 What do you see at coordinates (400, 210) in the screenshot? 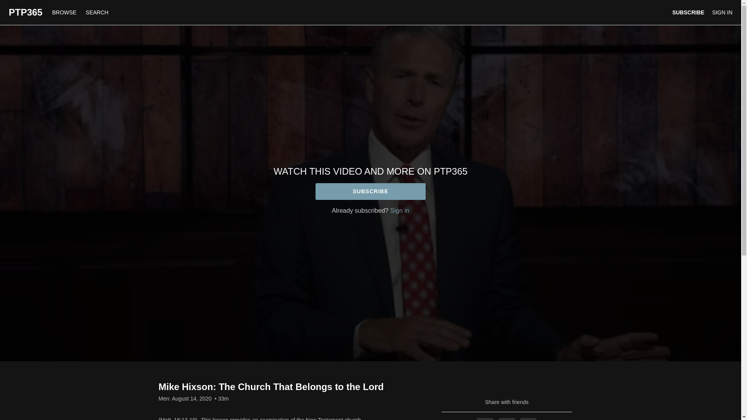
I see `Sign in` at bounding box center [400, 210].